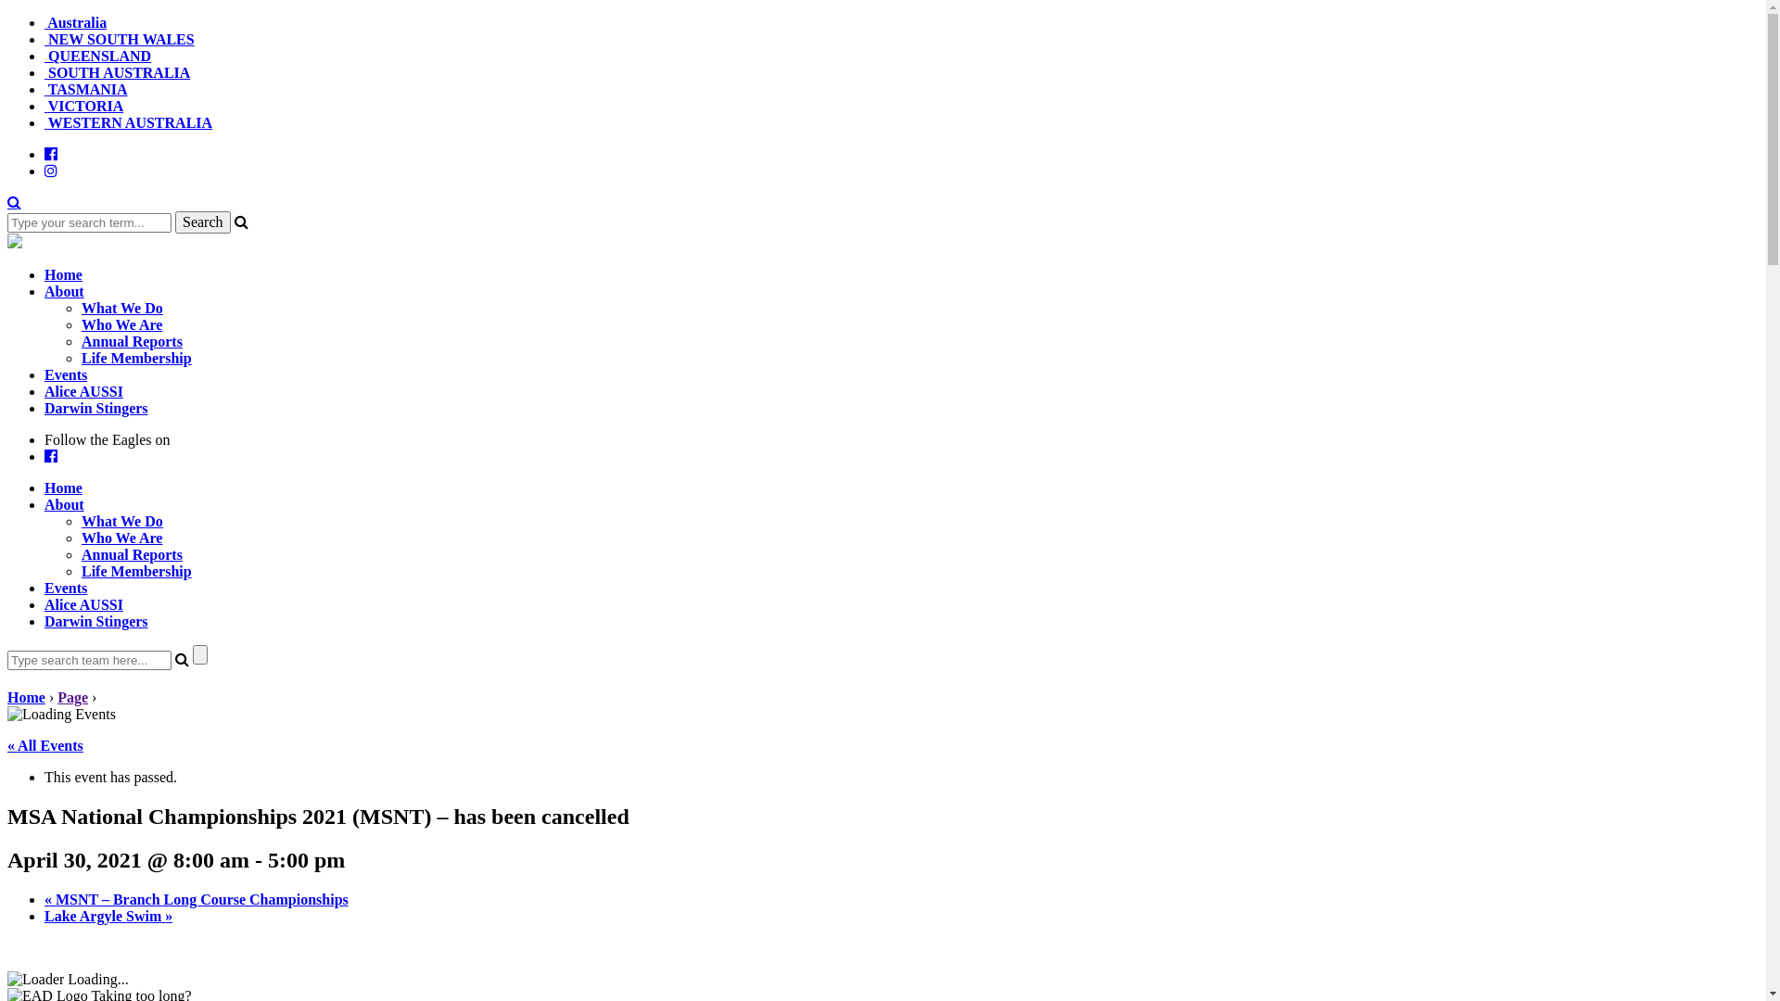 Image resolution: width=1780 pixels, height=1001 pixels. What do you see at coordinates (120, 39) in the screenshot?
I see `NEW SOUTH WALES` at bounding box center [120, 39].